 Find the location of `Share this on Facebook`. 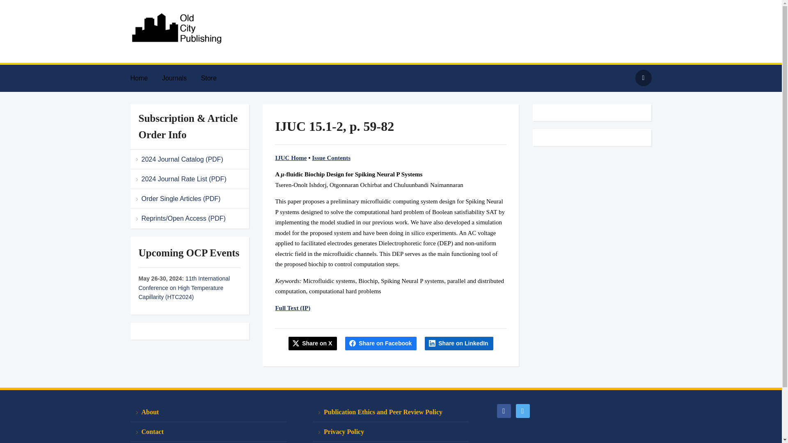

Share this on Facebook is located at coordinates (381, 343).